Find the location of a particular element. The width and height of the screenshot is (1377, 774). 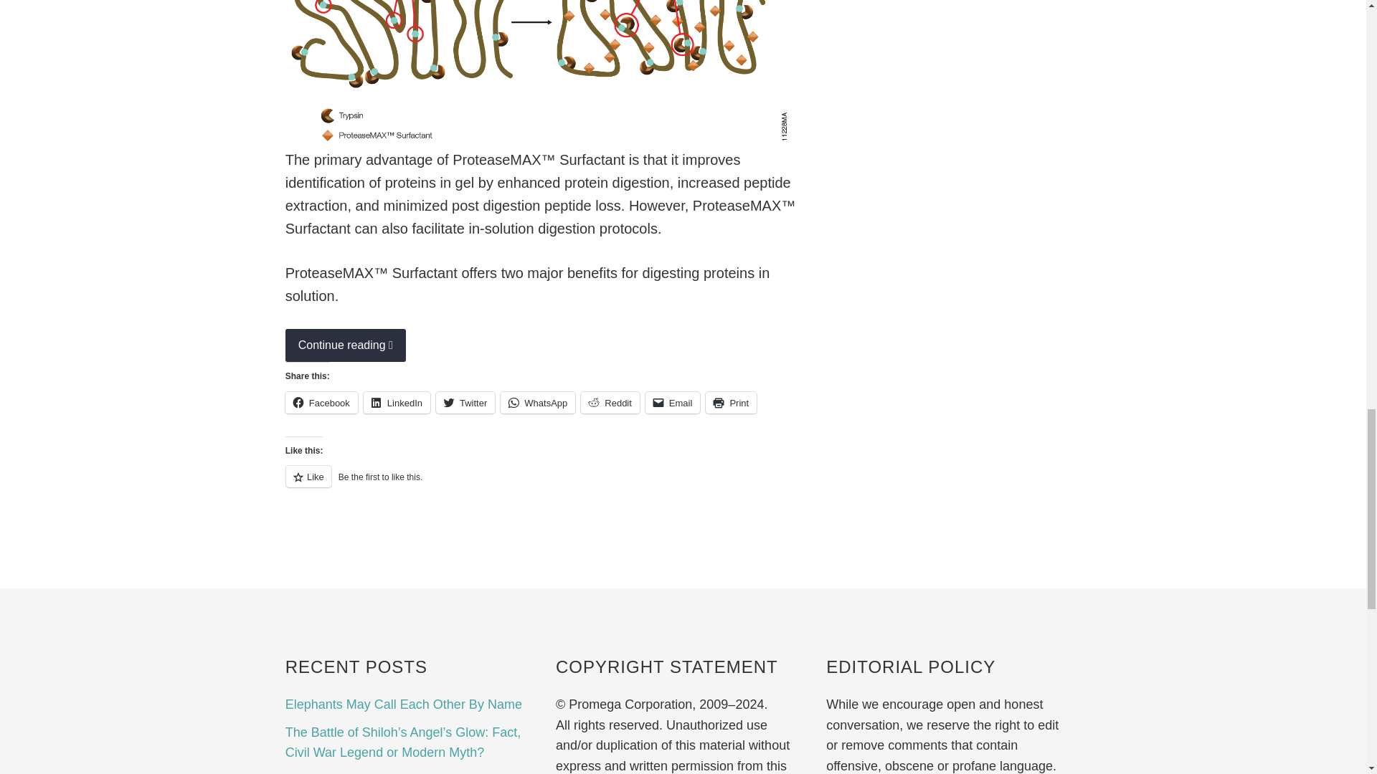

Click to share on Reddit is located at coordinates (610, 402).